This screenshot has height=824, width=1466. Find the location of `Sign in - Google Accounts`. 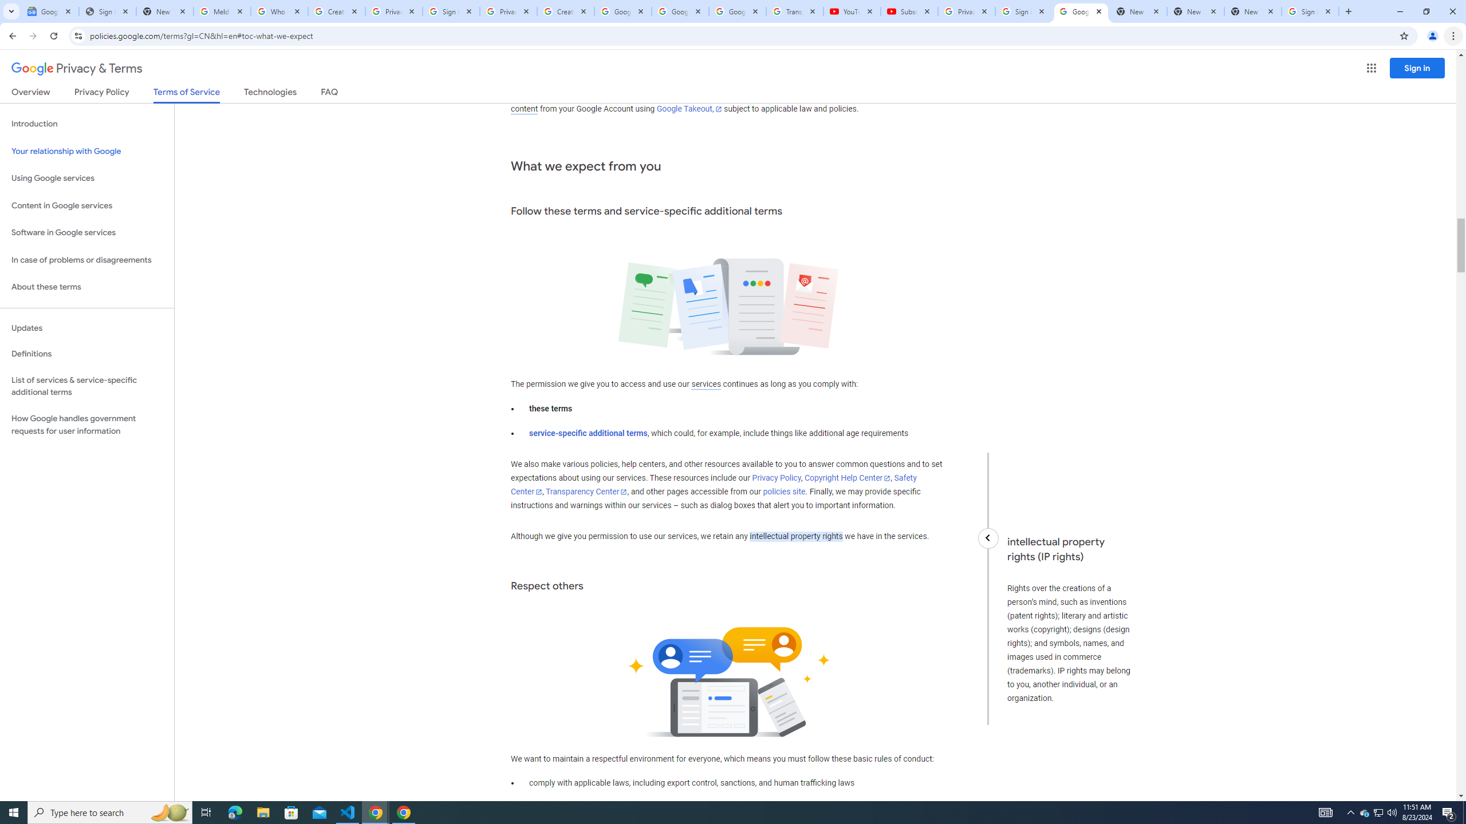

Sign in - Google Accounts is located at coordinates (1310, 11).